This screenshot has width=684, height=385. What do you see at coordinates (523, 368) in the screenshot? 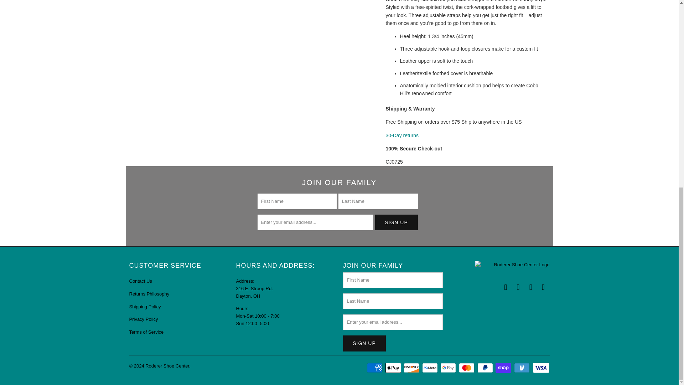
I see `Venmo` at bounding box center [523, 368].